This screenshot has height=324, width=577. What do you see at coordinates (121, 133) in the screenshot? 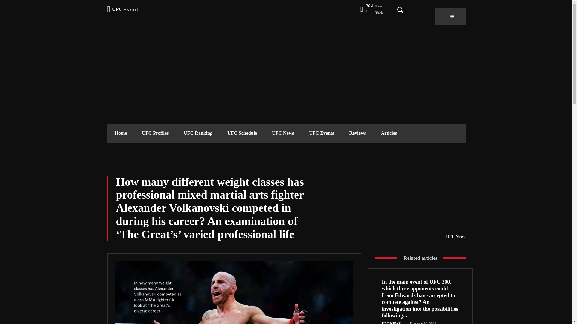
I see `Home` at bounding box center [121, 133].